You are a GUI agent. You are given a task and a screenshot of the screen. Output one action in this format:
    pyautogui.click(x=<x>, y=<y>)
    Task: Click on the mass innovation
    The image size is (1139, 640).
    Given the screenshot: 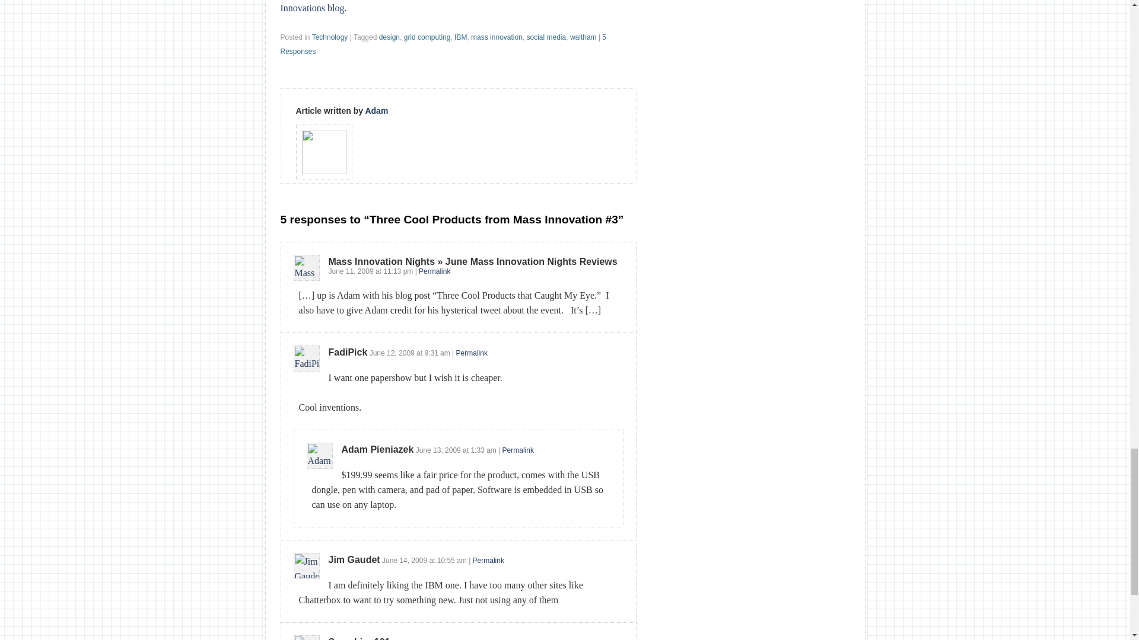 What is the action you would take?
    pyautogui.click(x=497, y=37)
    